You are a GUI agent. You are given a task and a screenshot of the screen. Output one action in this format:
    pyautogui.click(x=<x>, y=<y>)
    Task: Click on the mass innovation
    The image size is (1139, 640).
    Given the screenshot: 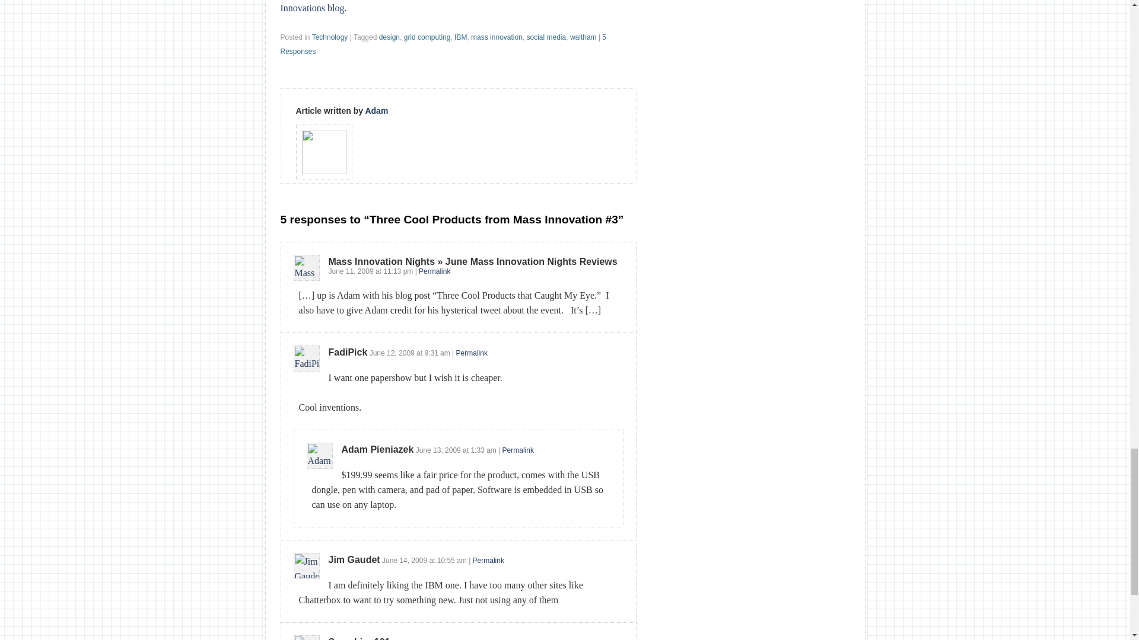 What is the action you would take?
    pyautogui.click(x=497, y=37)
    